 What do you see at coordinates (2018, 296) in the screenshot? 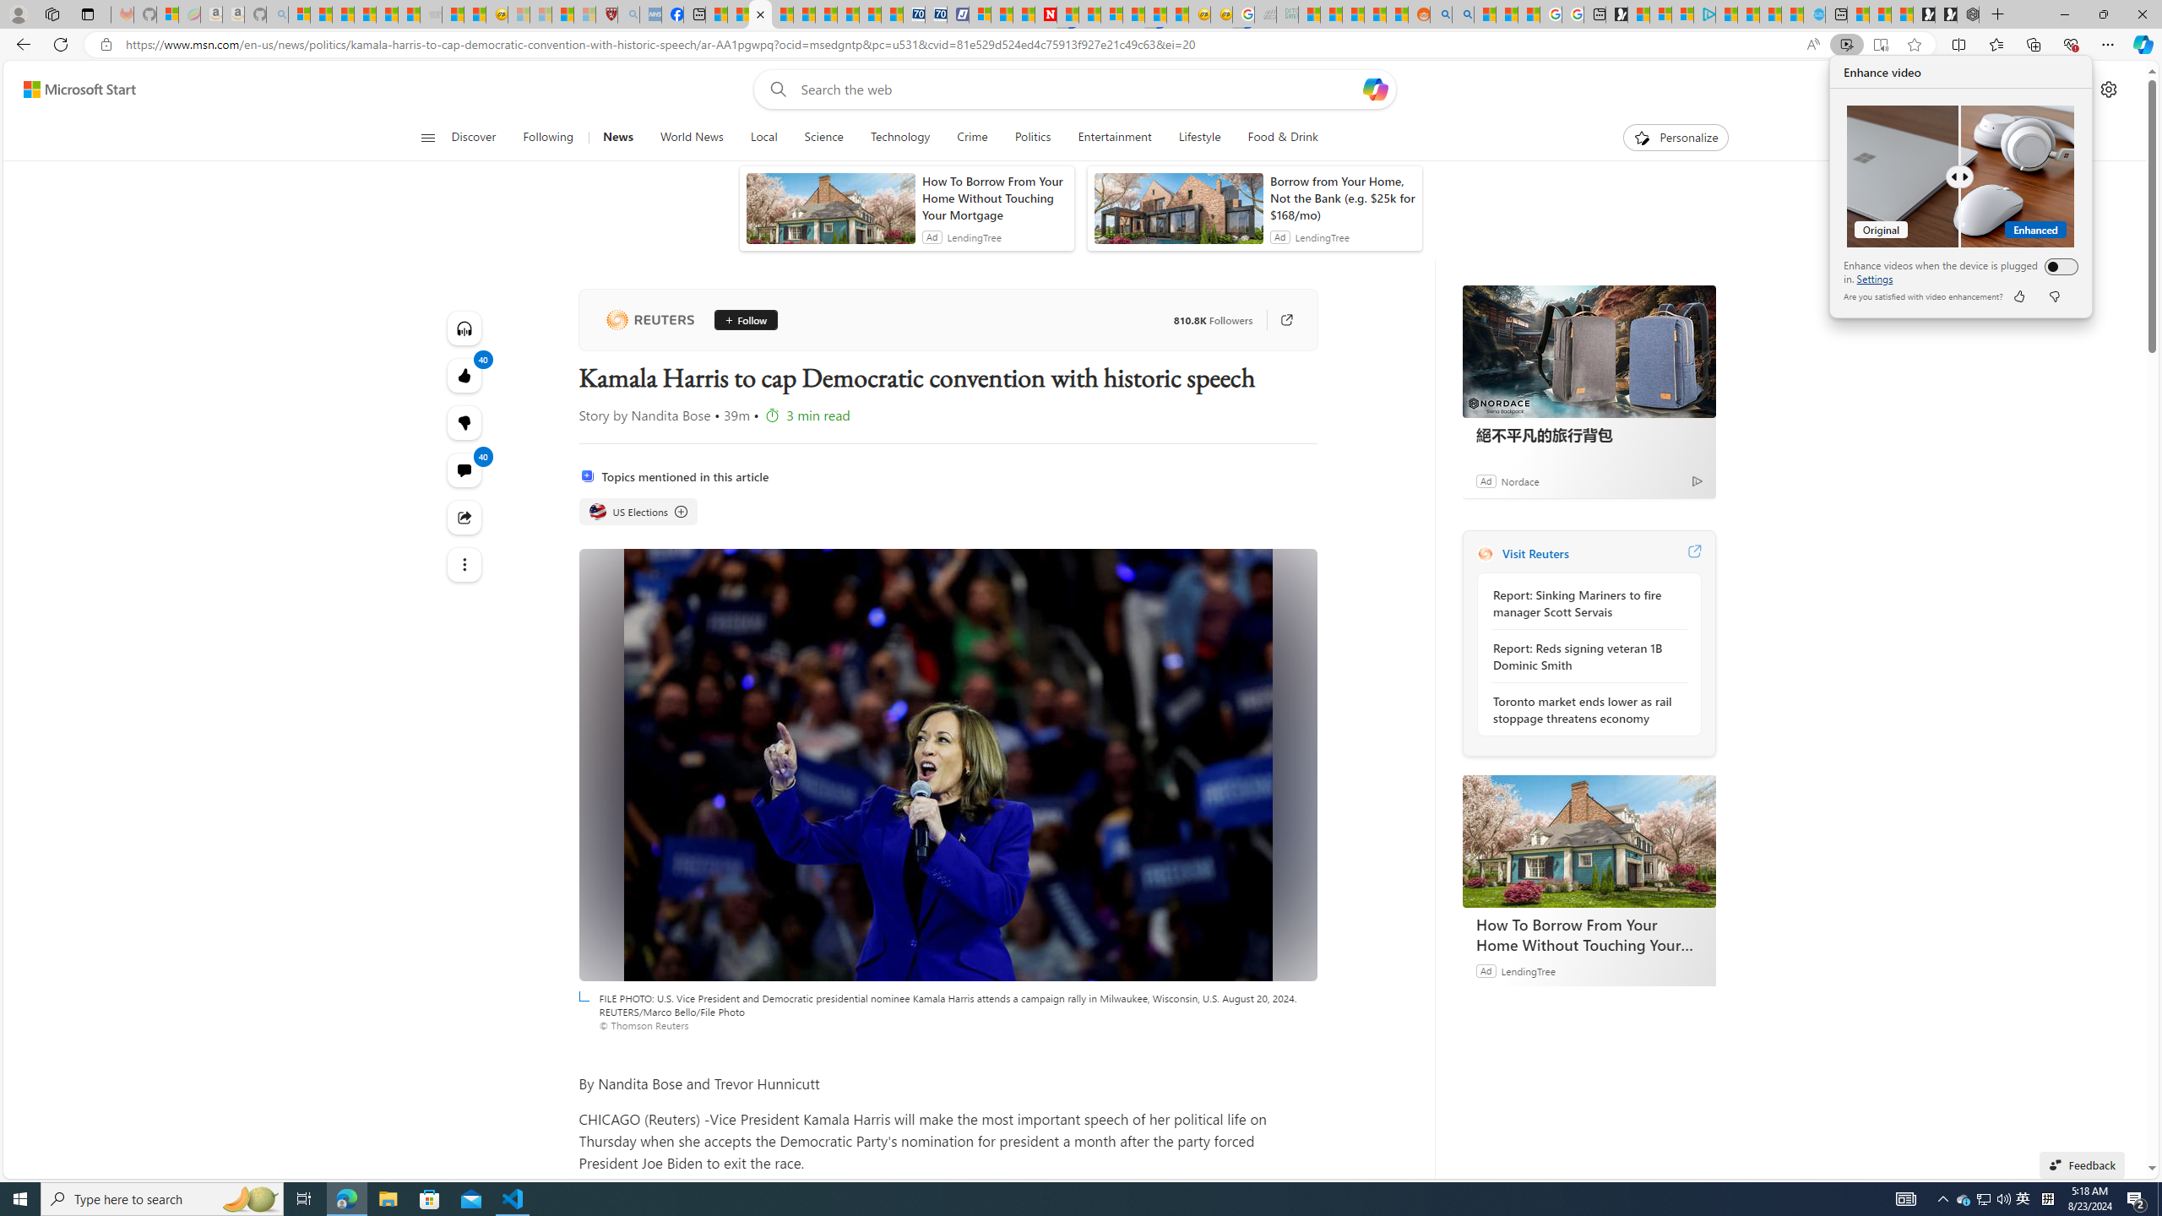
I see `like` at bounding box center [2018, 296].